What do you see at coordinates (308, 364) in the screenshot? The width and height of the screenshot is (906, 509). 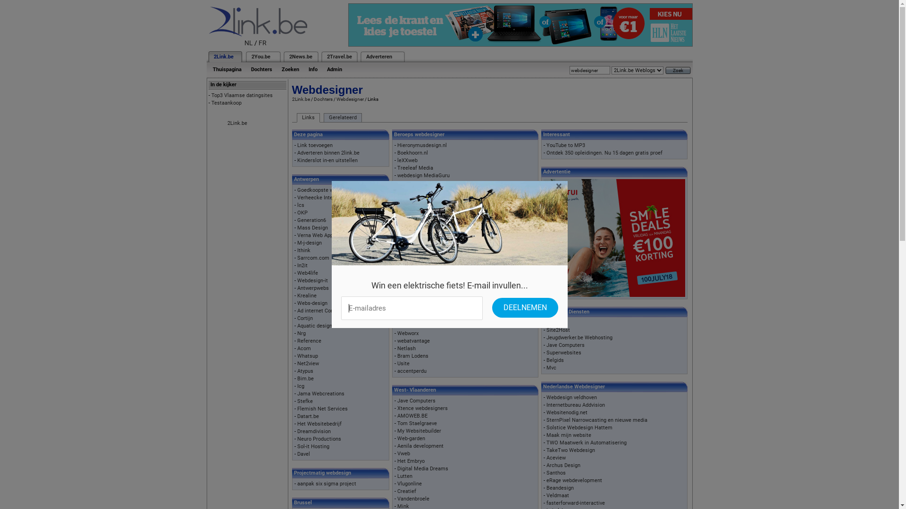 I see `Net2view` at bounding box center [308, 364].